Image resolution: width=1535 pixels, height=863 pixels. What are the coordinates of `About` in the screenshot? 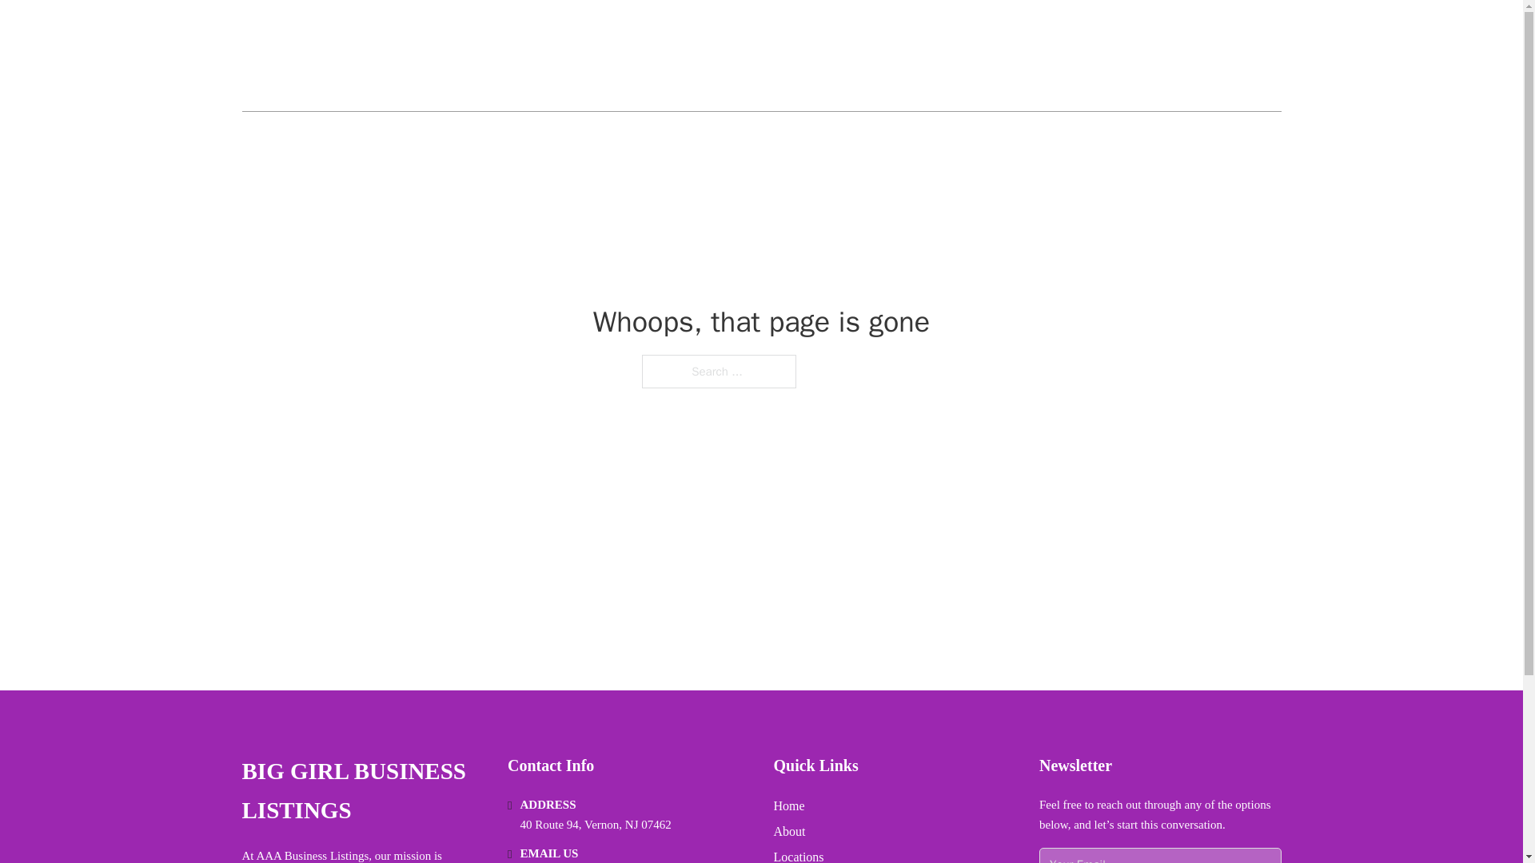 It's located at (790, 831).